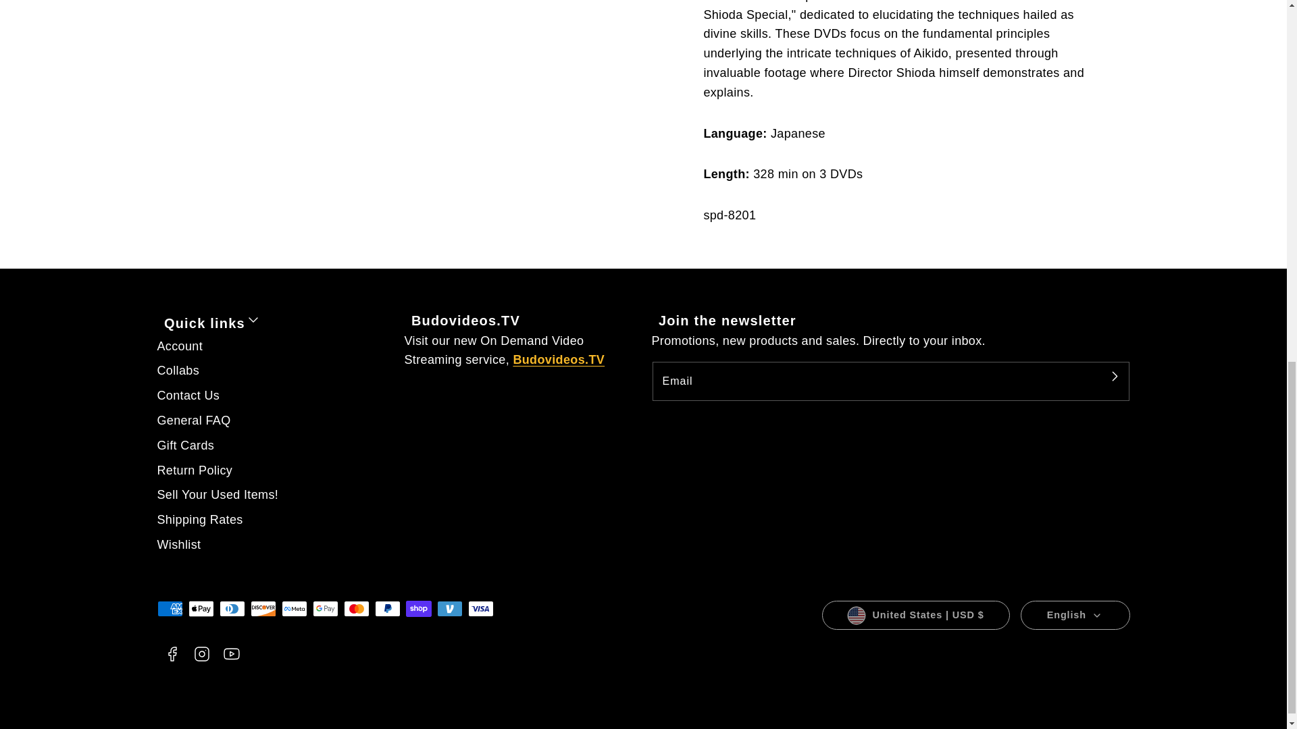  What do you see at coordinates (449, 608) in the screenshot?
I see `Venmo` at bounding box center [449, 608].